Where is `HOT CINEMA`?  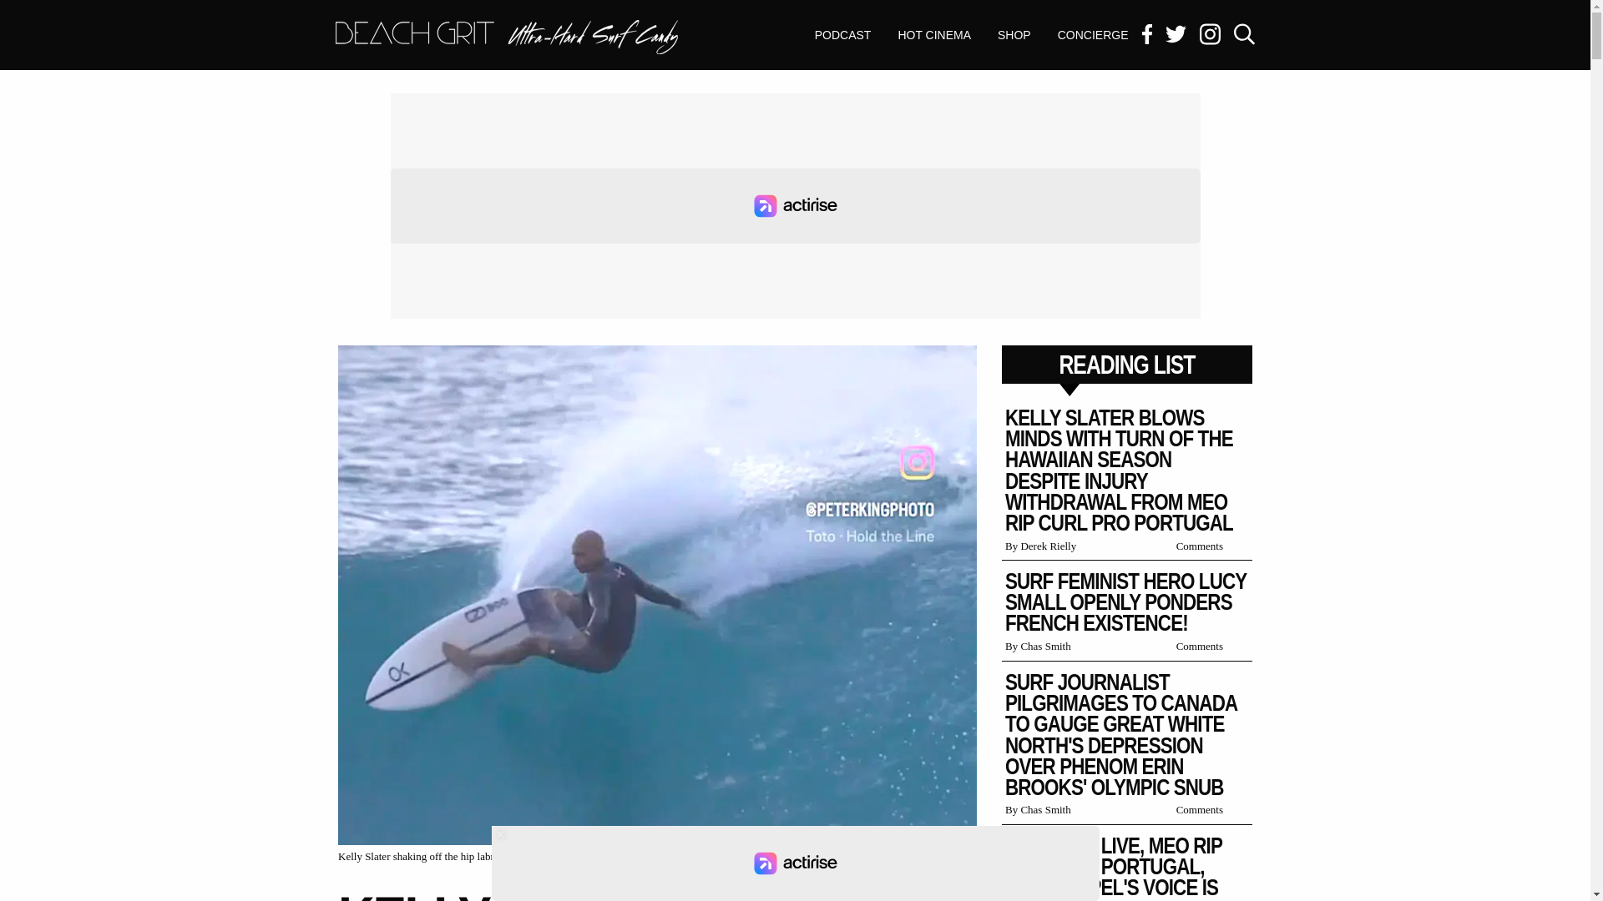 HOT CINEMA is located at coordinates (506, 37).